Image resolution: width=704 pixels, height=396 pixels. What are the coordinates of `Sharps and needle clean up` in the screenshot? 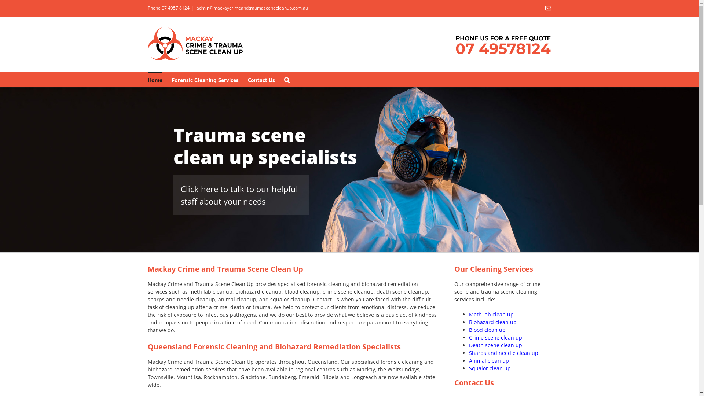 It's located at (503, 353).